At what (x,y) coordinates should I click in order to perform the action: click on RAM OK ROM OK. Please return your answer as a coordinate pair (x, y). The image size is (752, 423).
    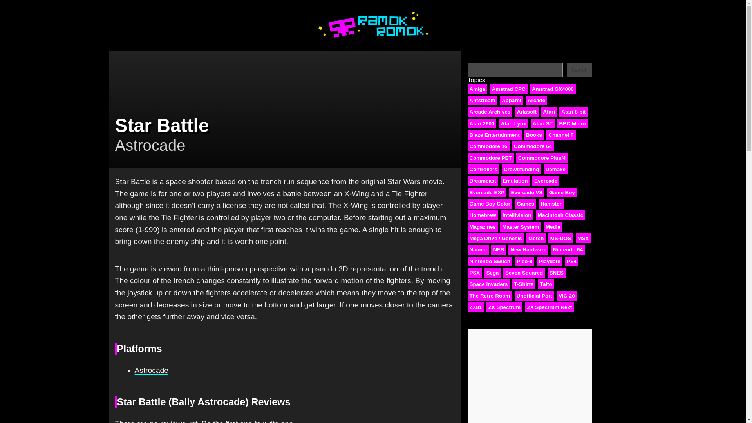
    Looking at the image, I should click on (373, 39).